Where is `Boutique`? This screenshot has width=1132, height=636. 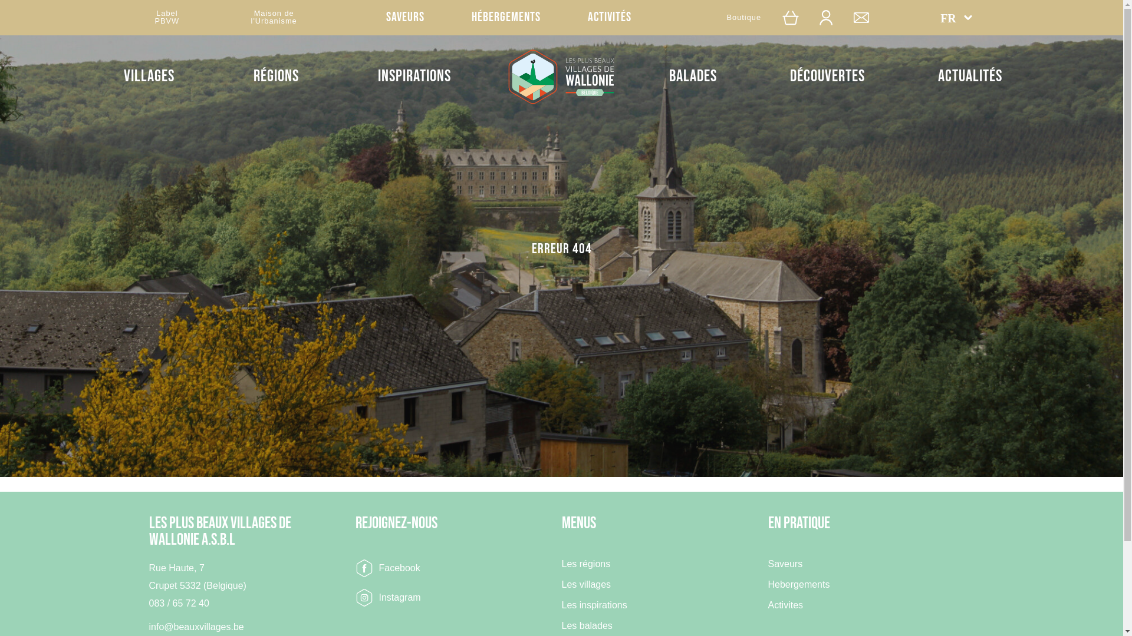
Boutique is located at coordinates (744, 18).